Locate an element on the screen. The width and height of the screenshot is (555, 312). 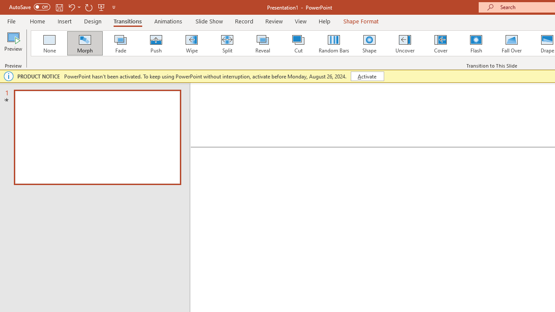
Shape is located at coordinates (369, 43).